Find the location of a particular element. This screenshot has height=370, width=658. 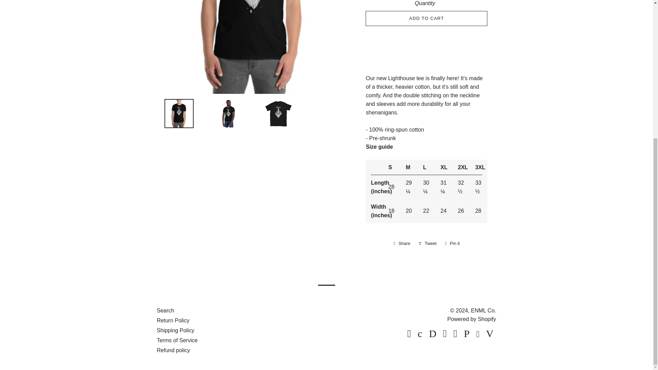

Share on Facebook is located at coordinates (452, 243).